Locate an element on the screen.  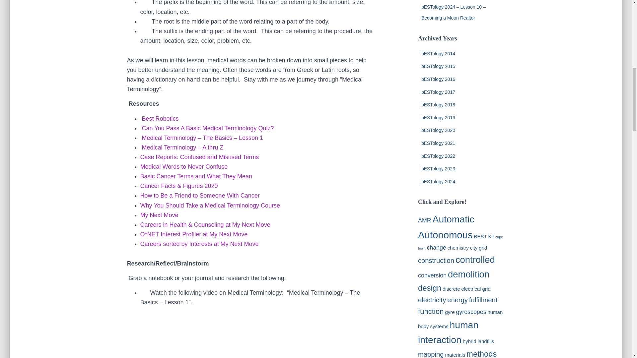
Careers sorted by Interests at My Next Move is located at coordinates (199, 244).